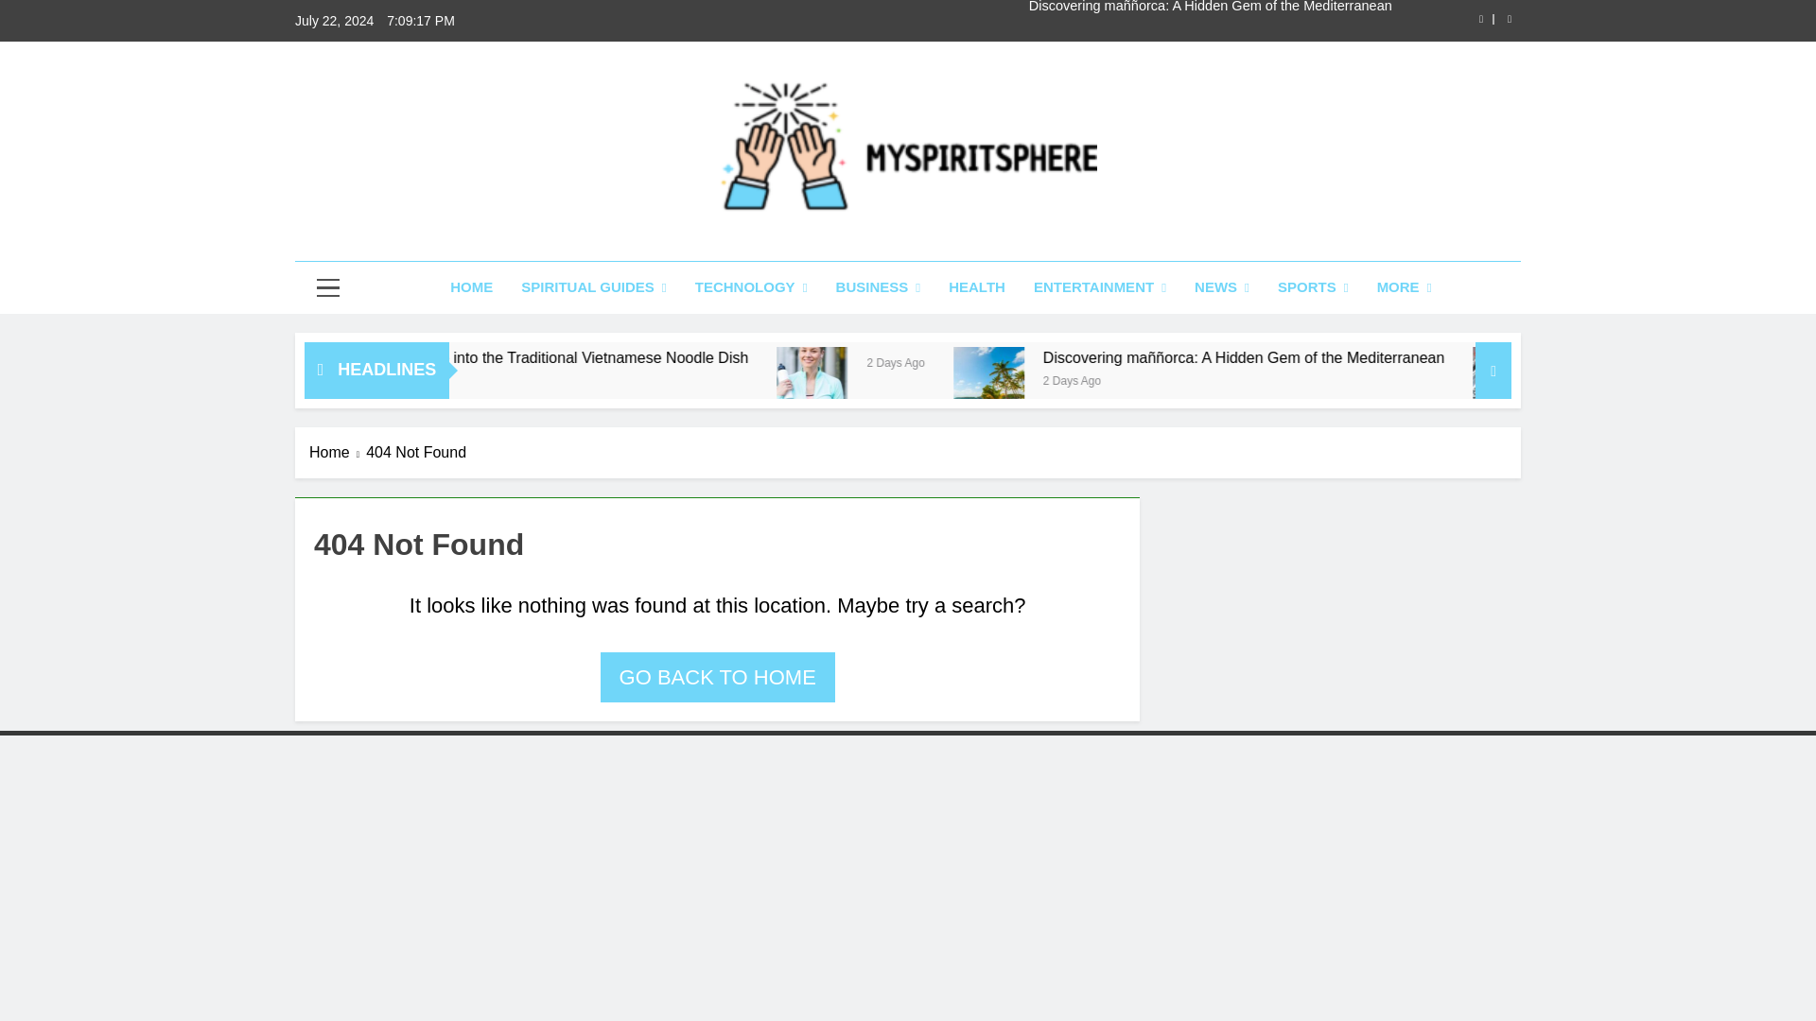  I want to click on SPIRITUAL GUIDES, so click(594, 287).